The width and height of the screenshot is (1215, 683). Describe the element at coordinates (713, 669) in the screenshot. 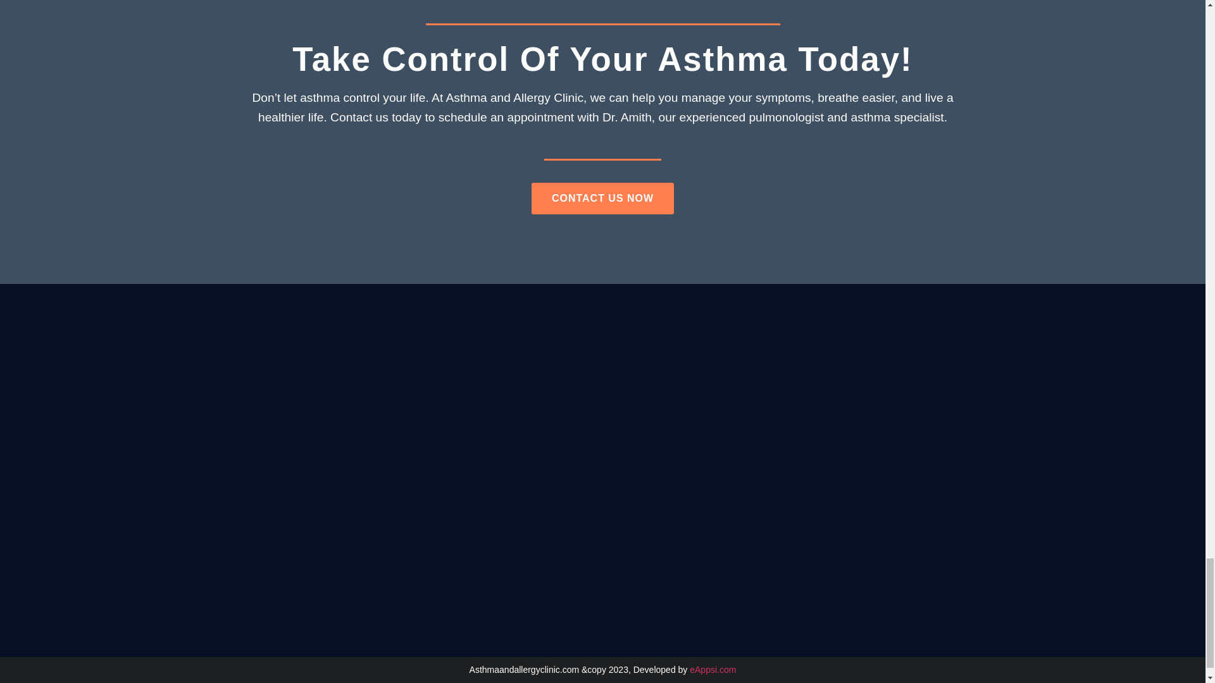

I see `eAppsi.com` at that location.